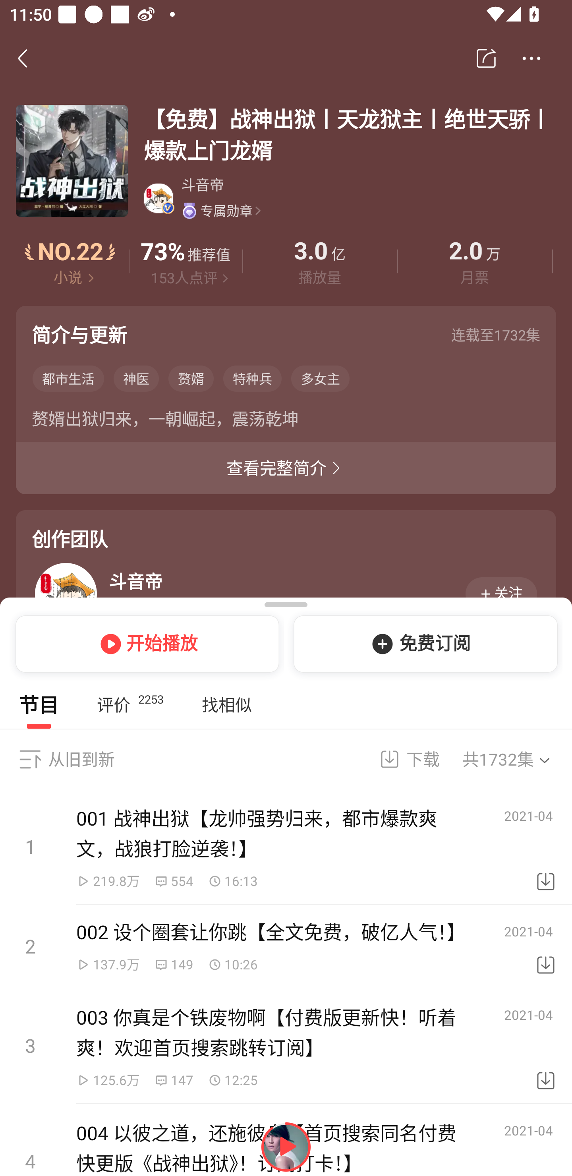 Image resolution: width=572 pixels, height=1176 pixels. What do you see at coordinates (423, 644) in the screenshot?
I see `免费订阅` at bounding box center [423, 644].